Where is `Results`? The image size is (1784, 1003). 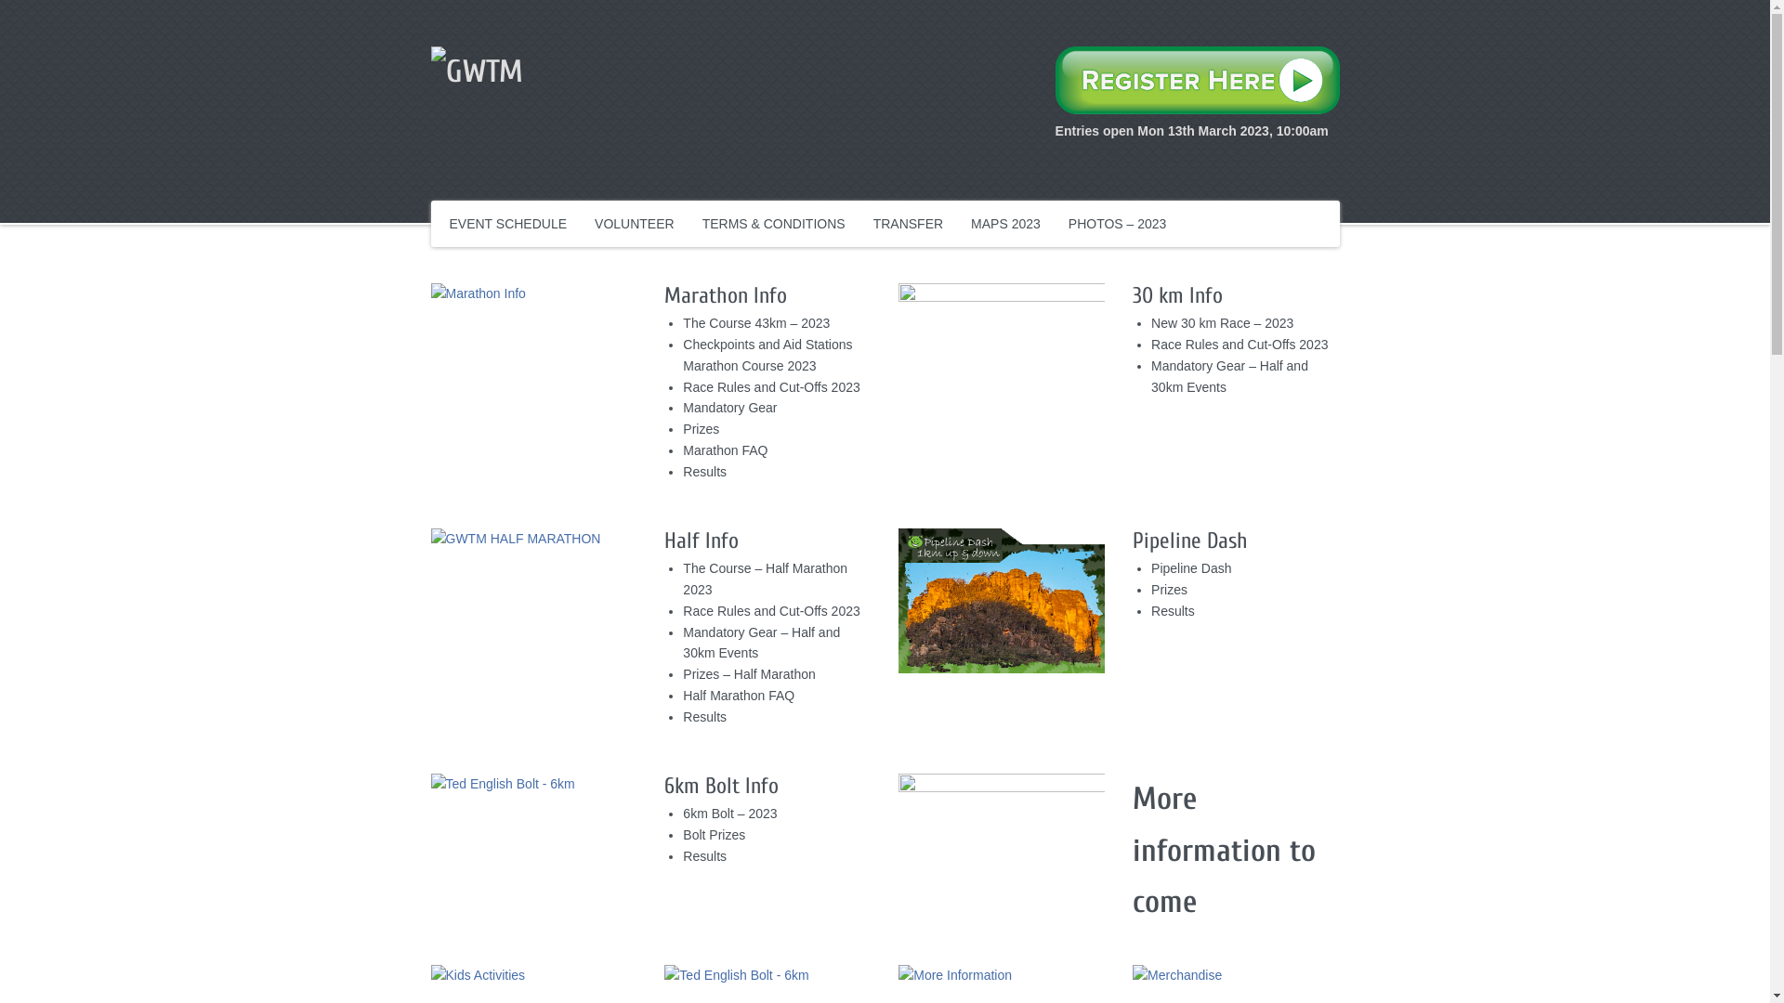 Results is located at coordinates (1173, 611).